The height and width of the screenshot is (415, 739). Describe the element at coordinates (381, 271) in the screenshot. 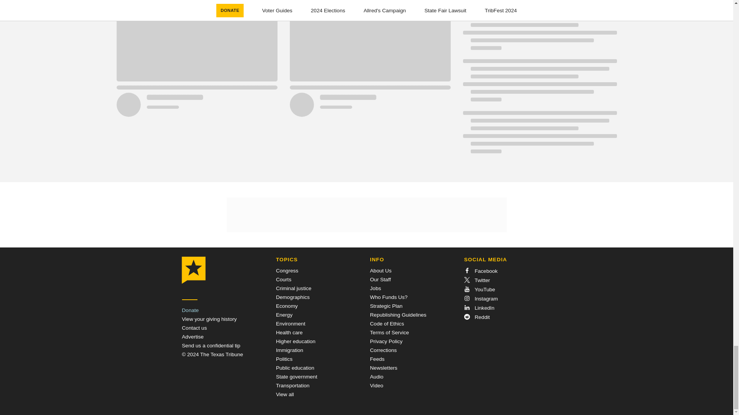

I see `About Us` at that location.